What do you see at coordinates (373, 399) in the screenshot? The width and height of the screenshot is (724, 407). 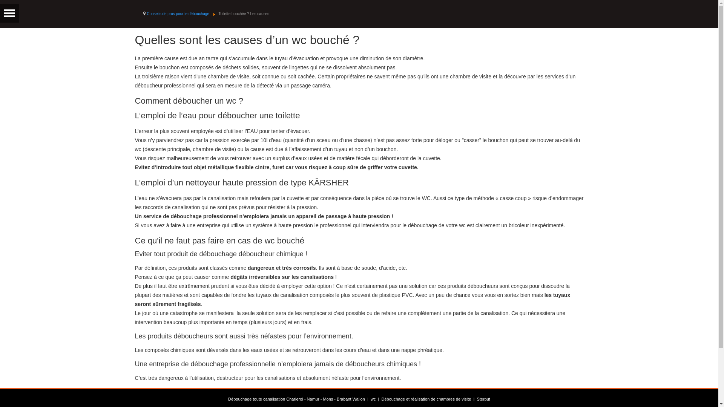 I see `wc` at bounding box center [373, 399].